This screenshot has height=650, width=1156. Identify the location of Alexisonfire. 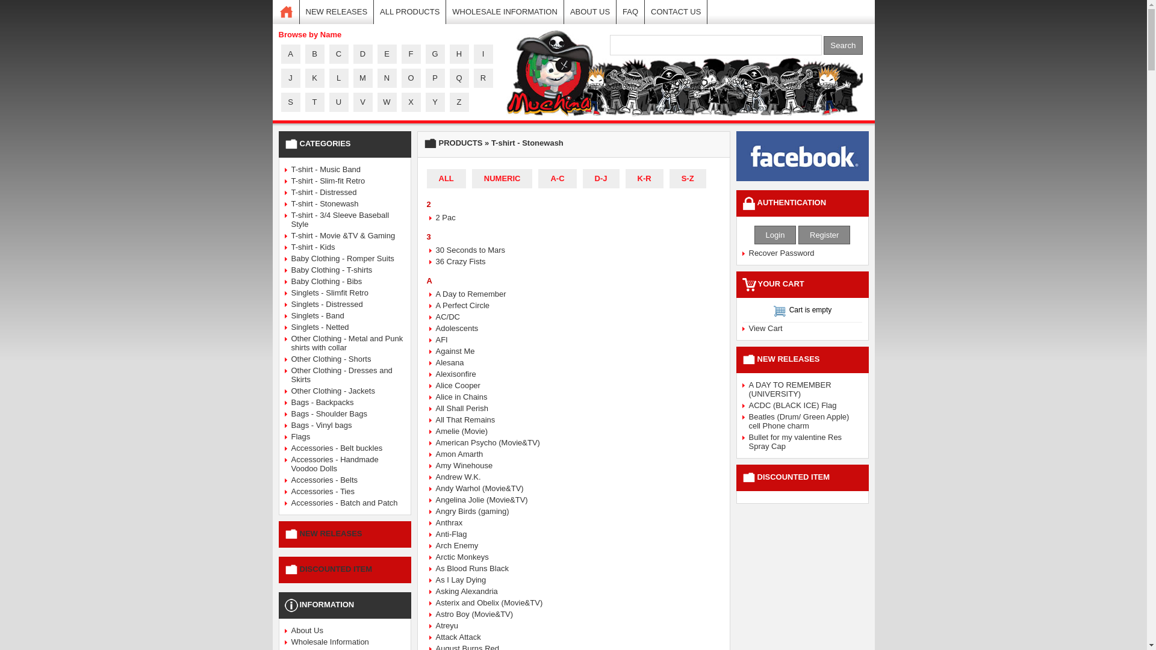
(456, 374).